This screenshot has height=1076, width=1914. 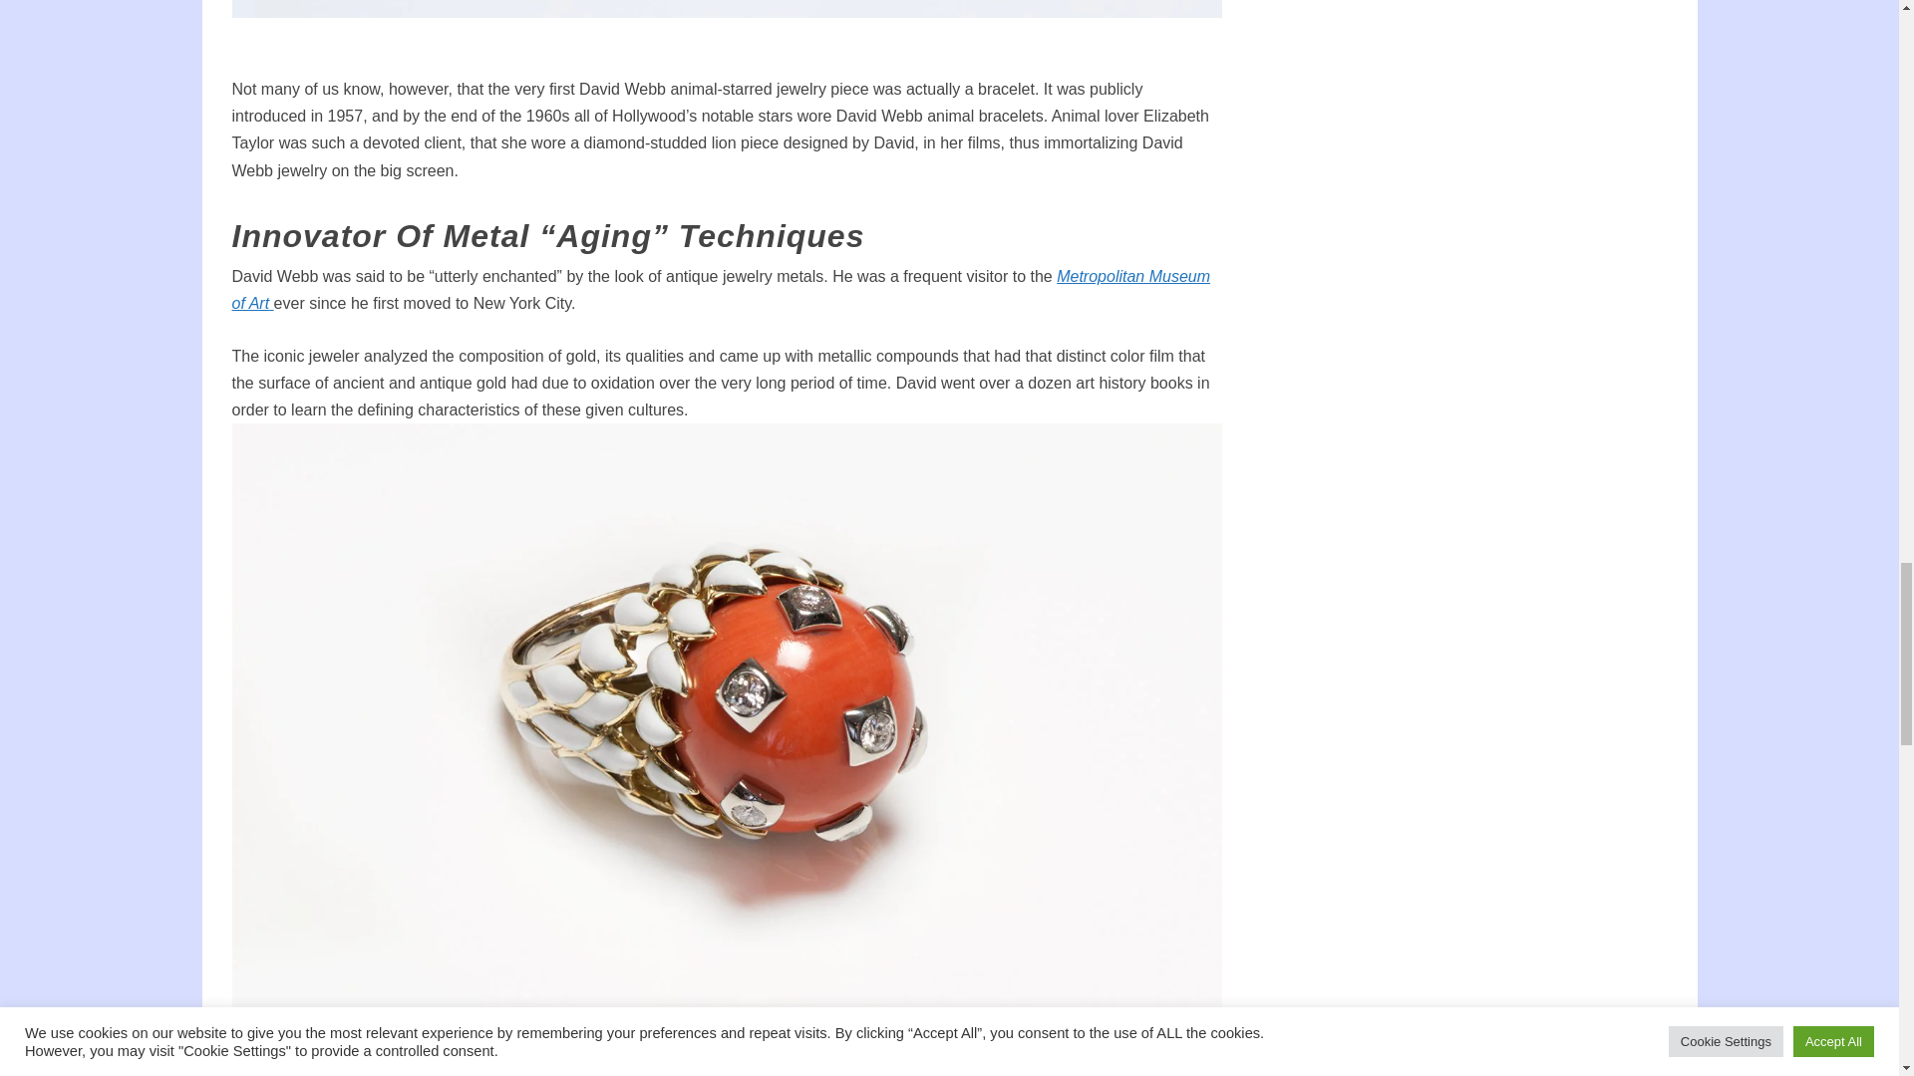 I want to click on metropolitan museum of art- metmuseum, so click(x=720, y=289).